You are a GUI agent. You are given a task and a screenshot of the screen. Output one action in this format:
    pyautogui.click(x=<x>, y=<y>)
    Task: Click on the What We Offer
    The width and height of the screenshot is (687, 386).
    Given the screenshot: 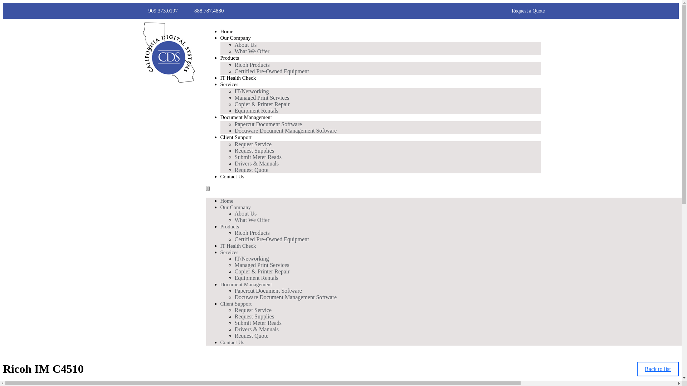 What is the action you would take?
    pyautogui.click(x=252, y=219)
    